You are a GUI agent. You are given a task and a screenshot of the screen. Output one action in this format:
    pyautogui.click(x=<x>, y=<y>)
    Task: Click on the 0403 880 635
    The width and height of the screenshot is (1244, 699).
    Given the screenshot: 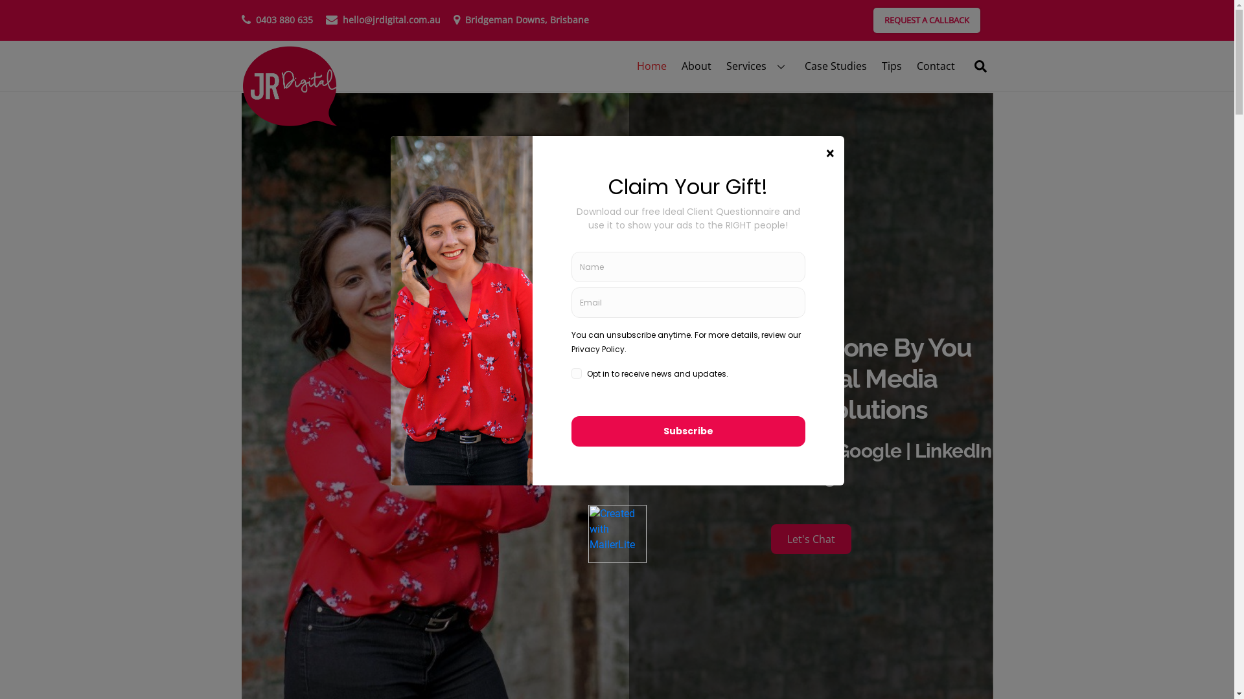 What is the action you would take?
    pyautogui.click(x=277, y=20)
    